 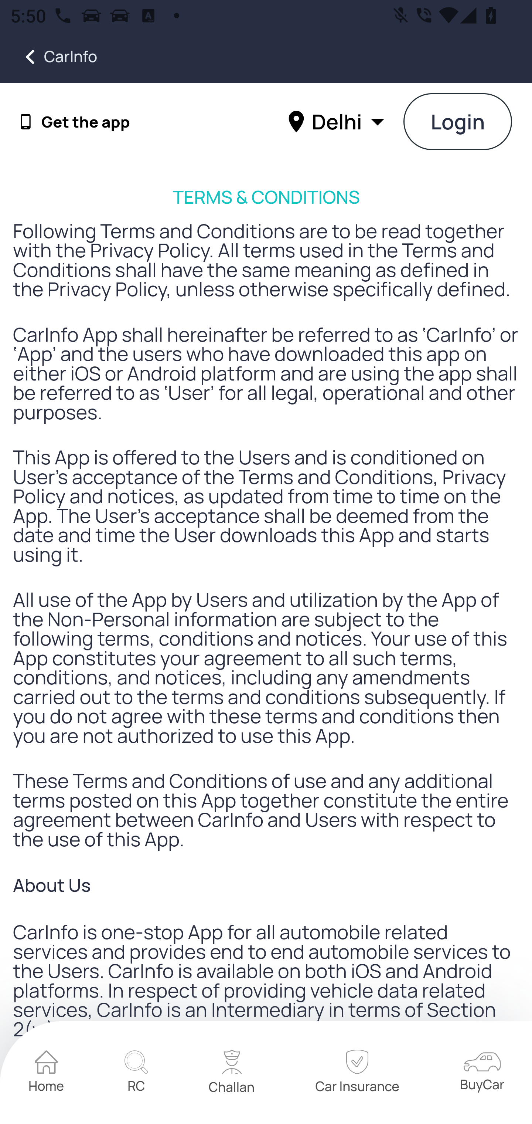 I want to click on home Challan home Challan, so click(x=232, y=1073).